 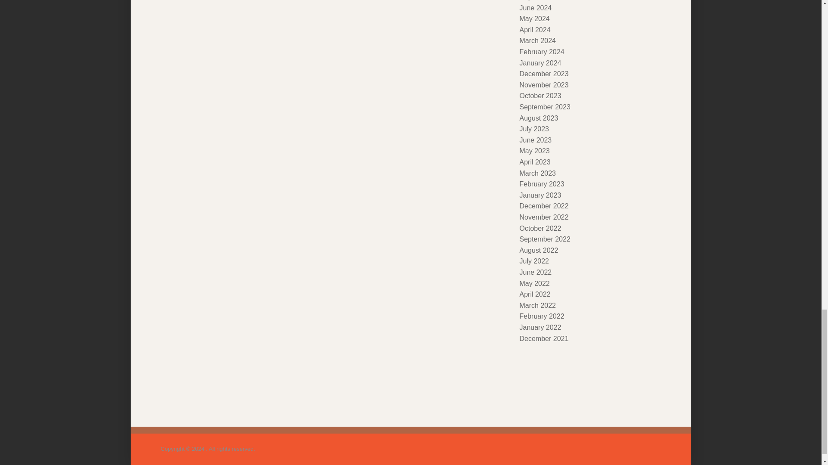 What do you see at coordinates (543, 74) in the screenshot?
I see `December 2023` at bounding box center [543, 74].